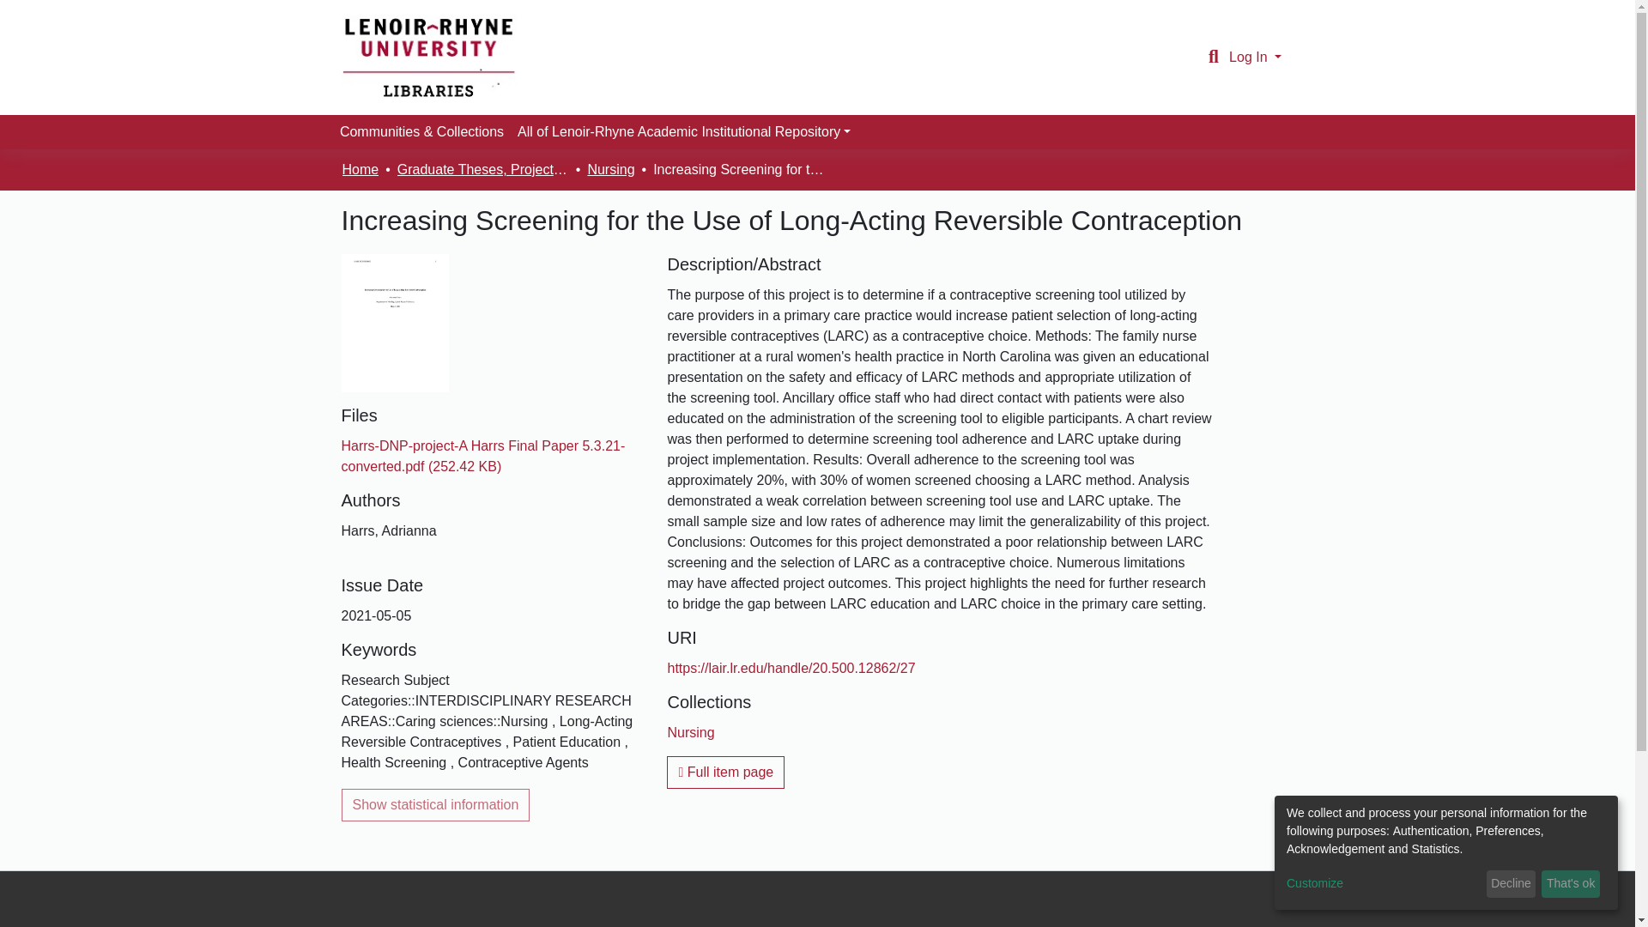  What do you see at coordinates (360, 169) in the screenshot?
I see `Home` at bounding box center [360, 169].